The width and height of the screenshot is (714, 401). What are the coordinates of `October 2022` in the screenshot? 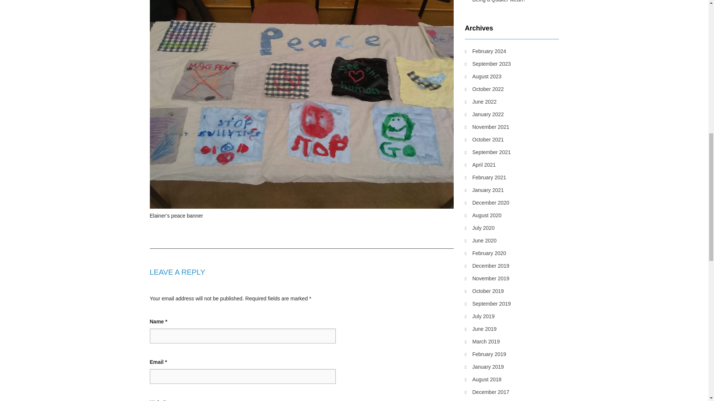 It's located at (484, 89).